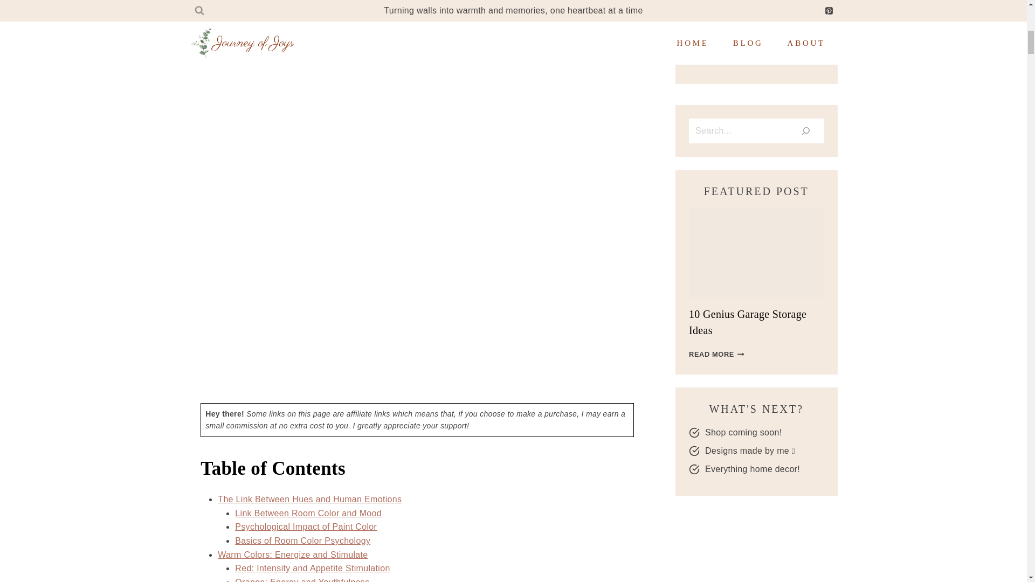 The image size is (1035, 582). What do you see at coordinates (309, 499) in the screenshot?
I see `The Link Between Hues and Human Emotions` at bounding box center [309, 499].